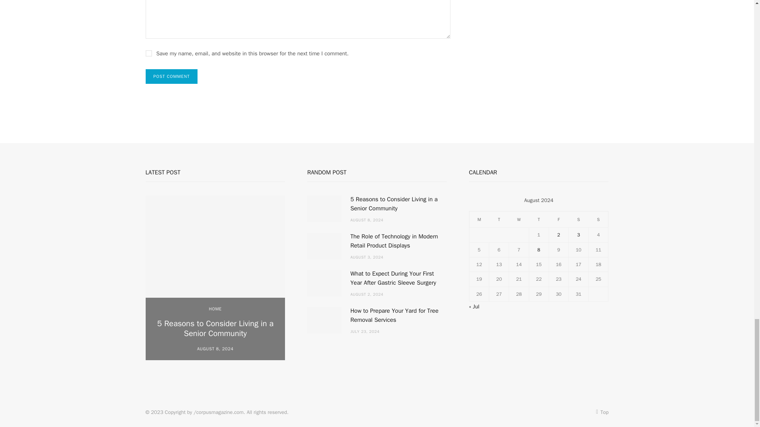  I want to click on Tuesday, so click(499, 219).